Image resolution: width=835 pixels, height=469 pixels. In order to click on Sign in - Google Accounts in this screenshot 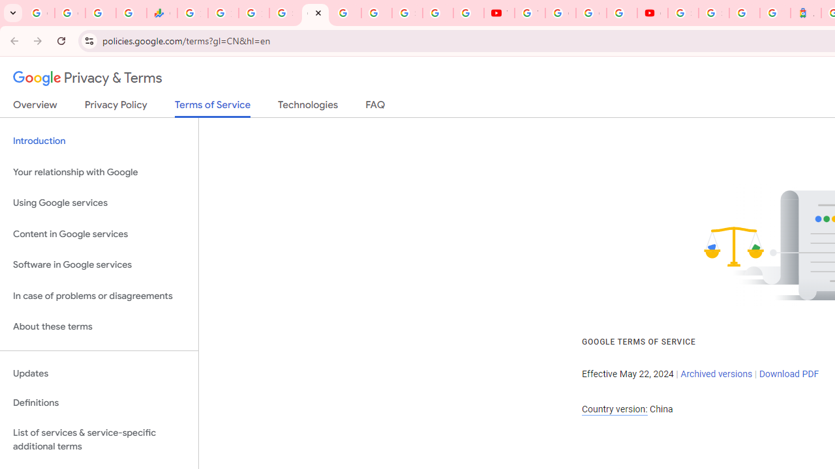, I will do `click(684, 13)`.